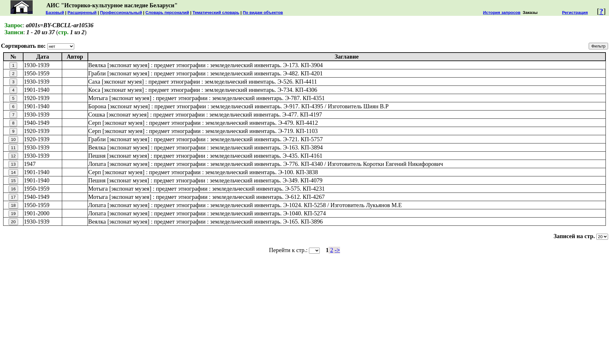 The height and width of the screenshot is (342, 609). Describe the element at coordinates (13, 172) in the screenshot. I see `14` at that location.